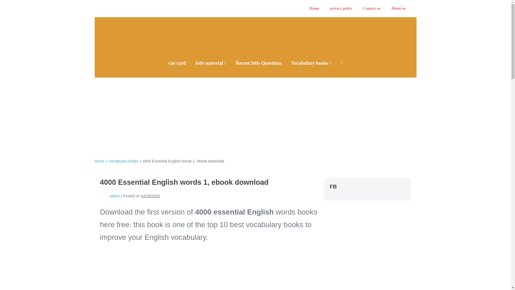 This screenshot has height=290, width=515. I want to click on About us, so click(398, 9).